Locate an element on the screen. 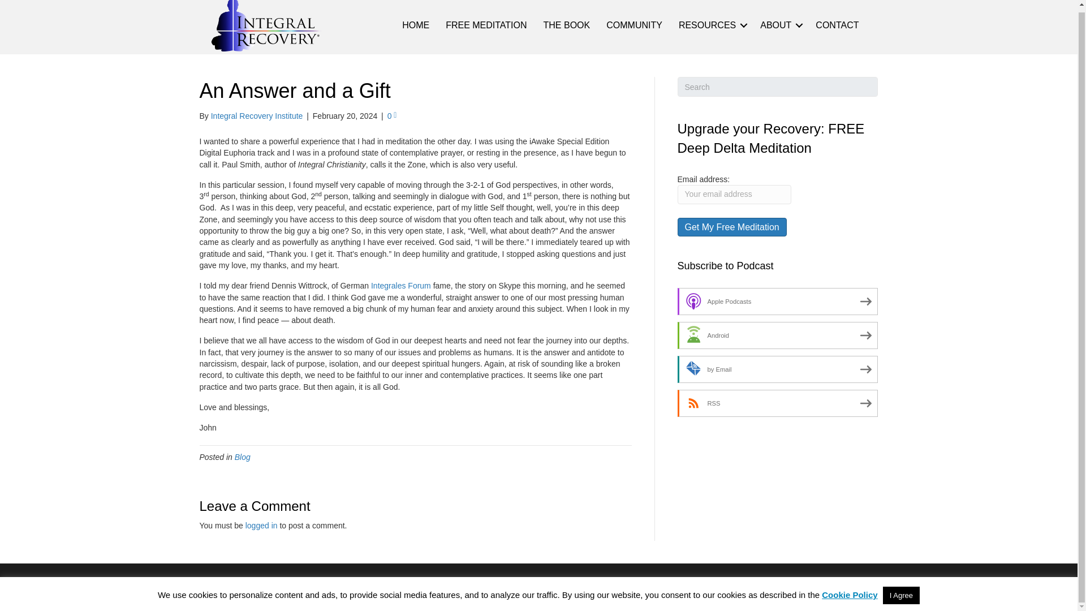 The image size is (1086, 611). COMMUNITY is located at coordinates (633, 25).